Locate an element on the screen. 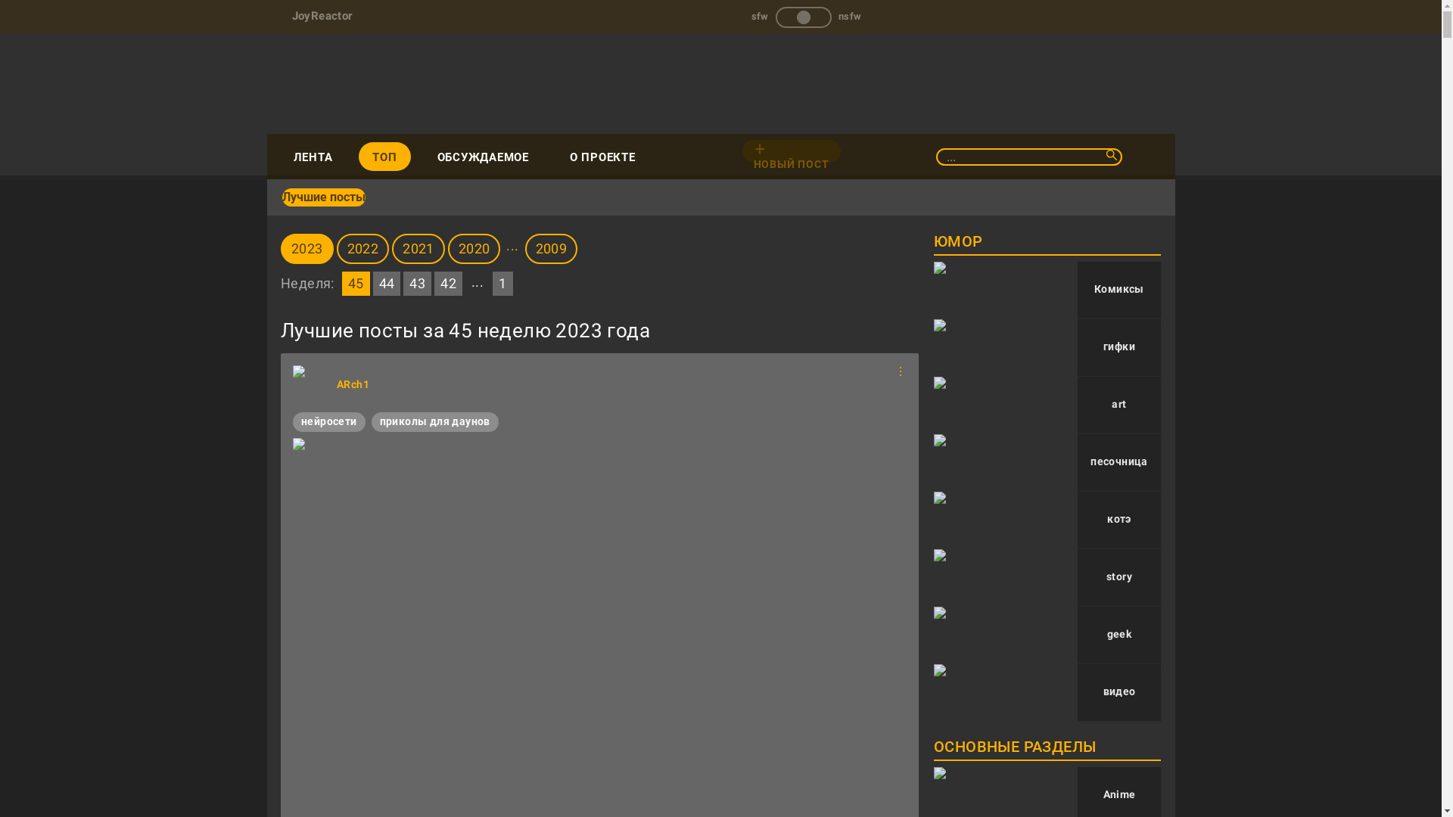 Image resolution: width=1453 pixels, height=817 pixels. ARch1 is located at coordinates (312, 384).